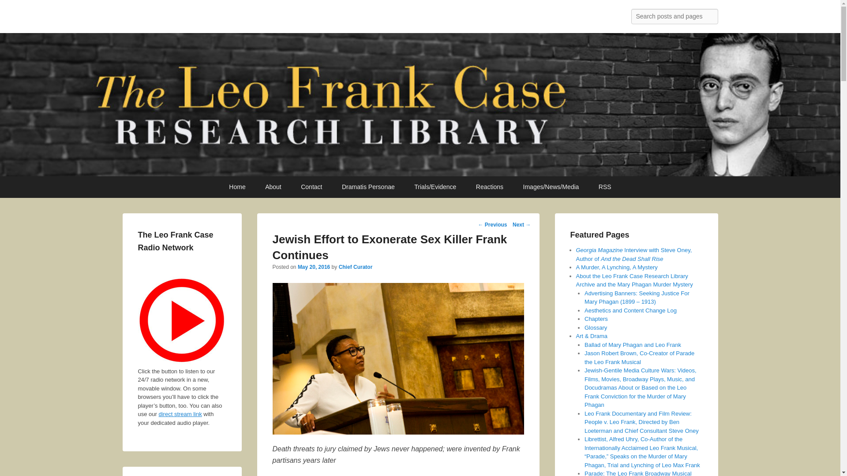 The image size is (847, 476). What do you see at coordinates (182, 320) in the screenshot?
I see `Click to open audio player in new, movable window` at bounding box center [182, 320].